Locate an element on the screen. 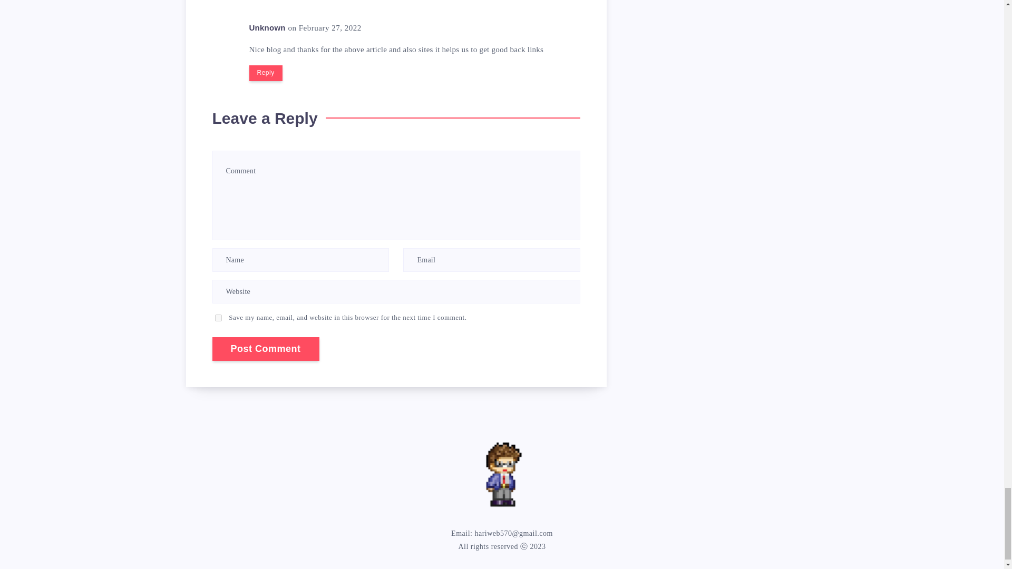 The width and height of the screenshot is (1012, 569). yes is located at coordinates (218, 318).